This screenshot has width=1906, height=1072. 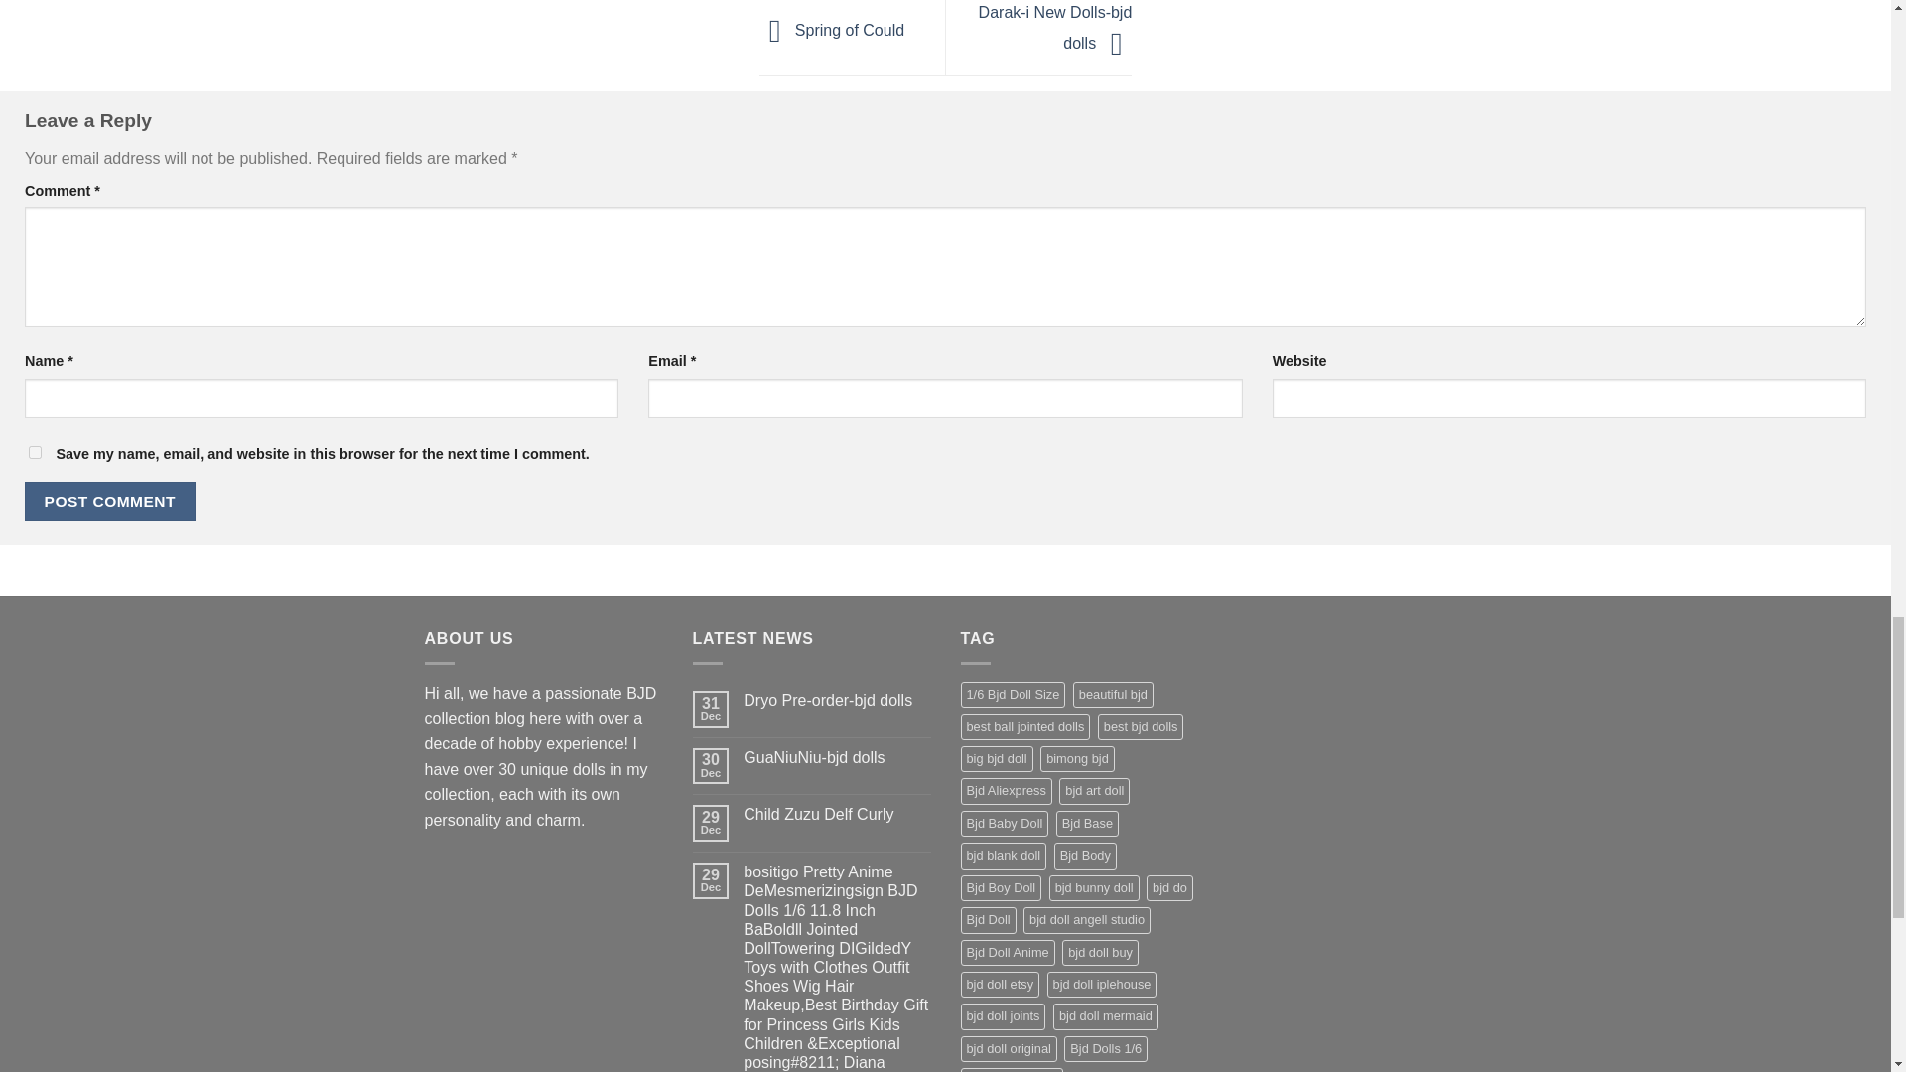 I want to click on GuaNiuNiu-bjd dolls, so click(x=836, y=757).